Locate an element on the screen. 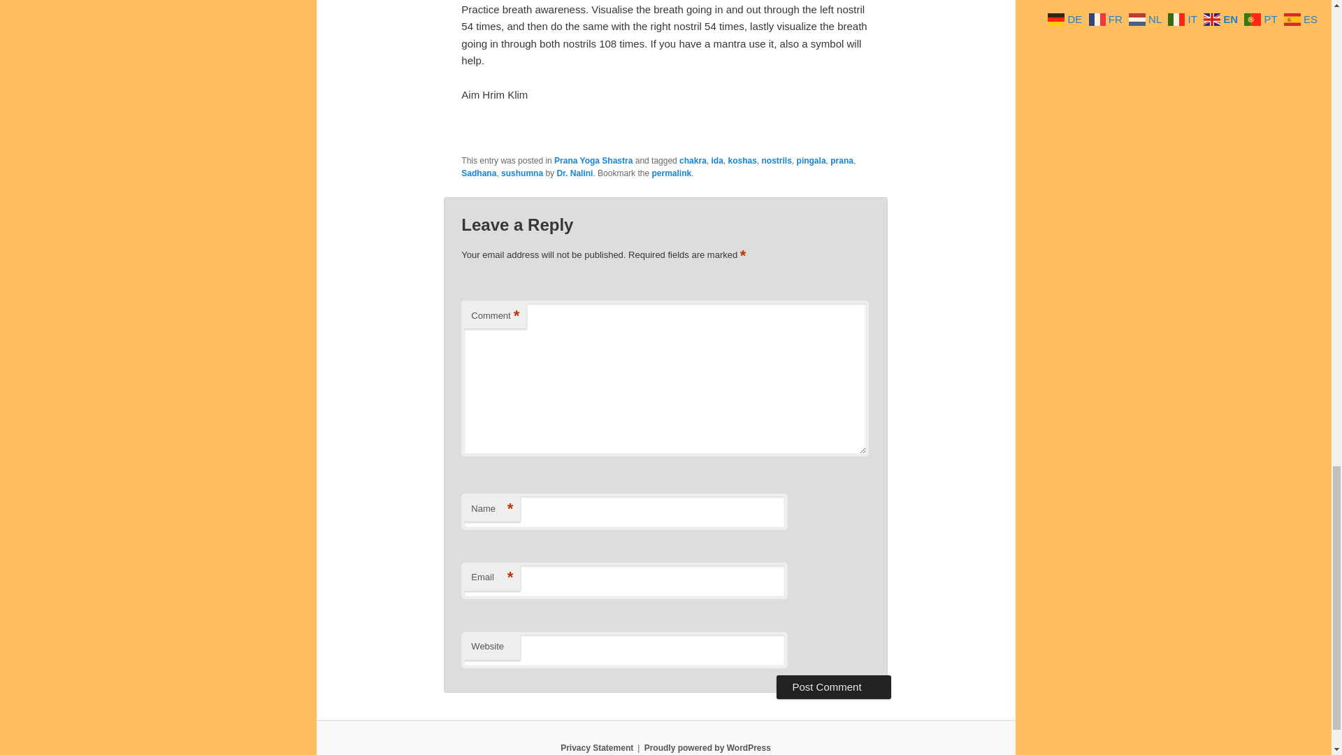  Semantic Personal Publishing Platform is located at coordinates (707, 747).